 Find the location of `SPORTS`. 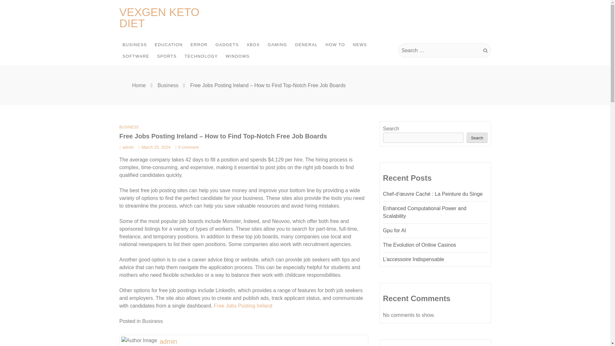

SPORTS is located at coordinates (167, 56).